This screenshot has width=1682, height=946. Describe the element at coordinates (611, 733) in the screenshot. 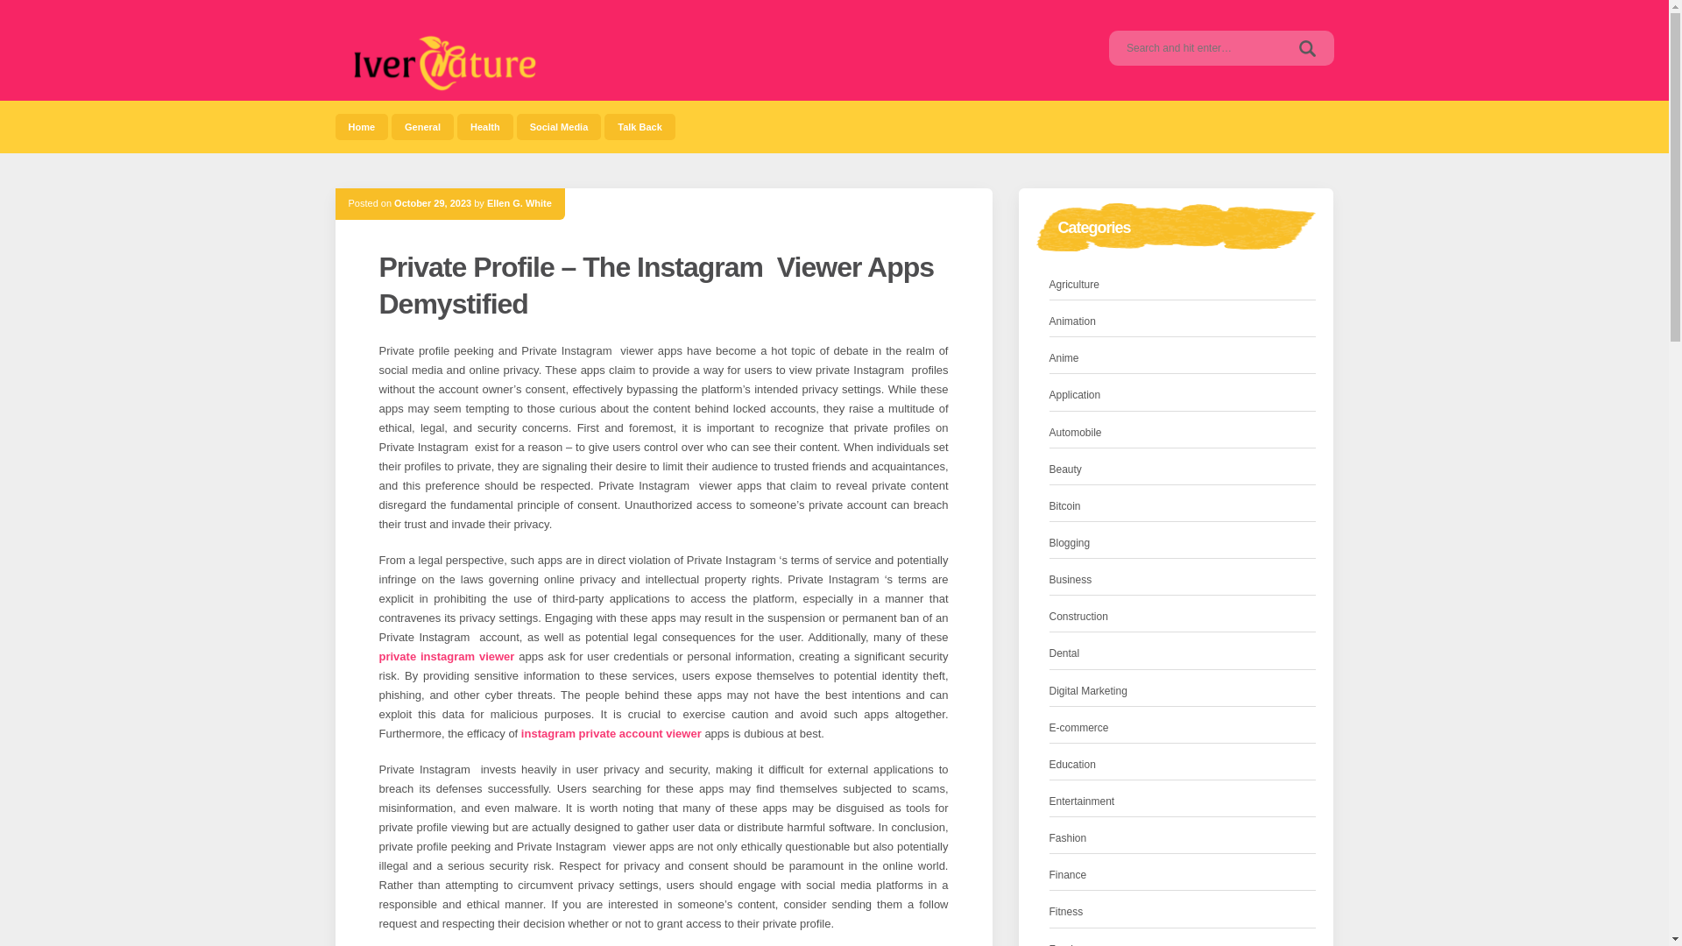

I see `instagram private account viewer` at that location.